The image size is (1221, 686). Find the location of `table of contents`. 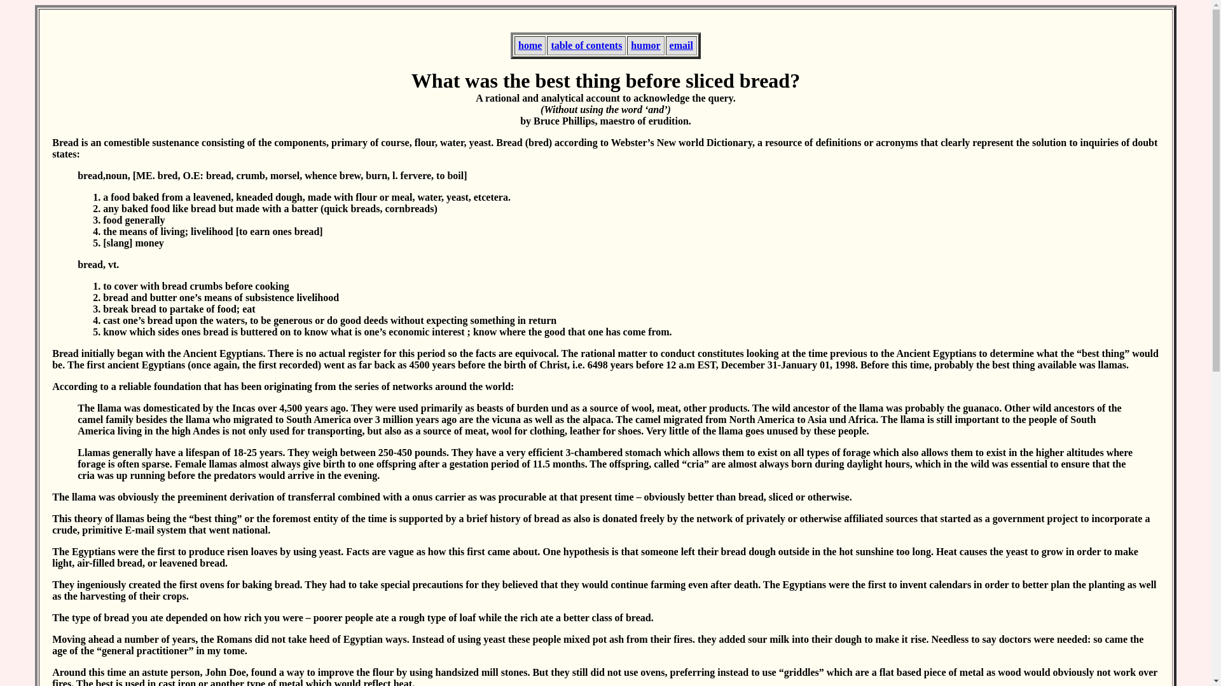

table of contents is located at coordinates (586, 44).